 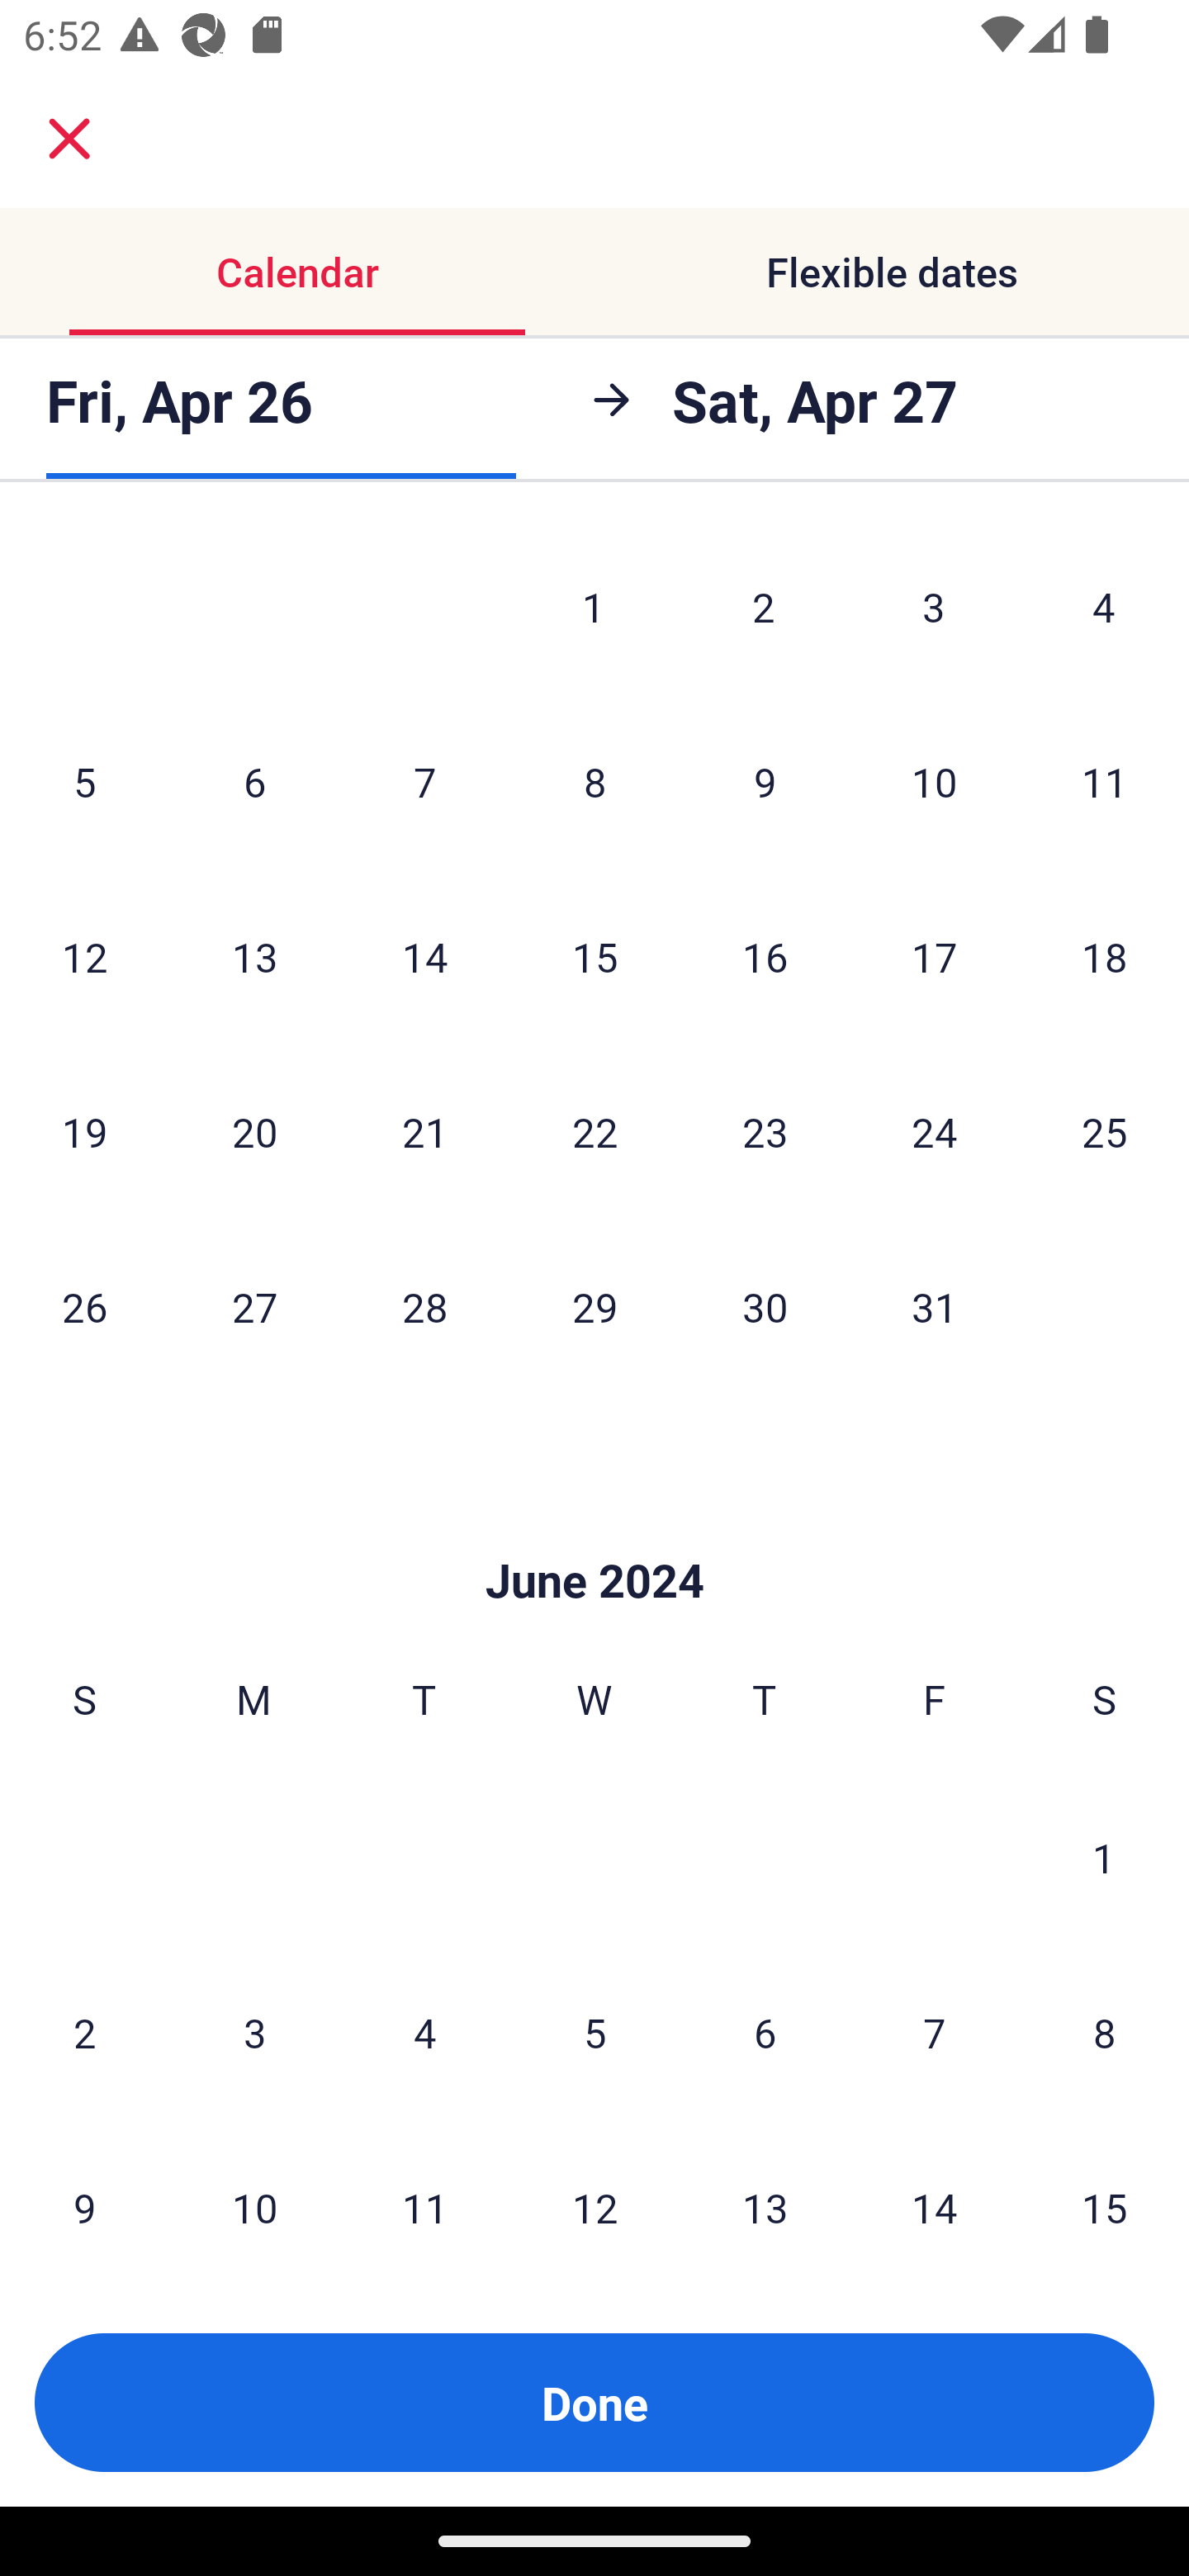 I want to click on 12 Sunday, May 12, 2024, so click(x=84, y=955).